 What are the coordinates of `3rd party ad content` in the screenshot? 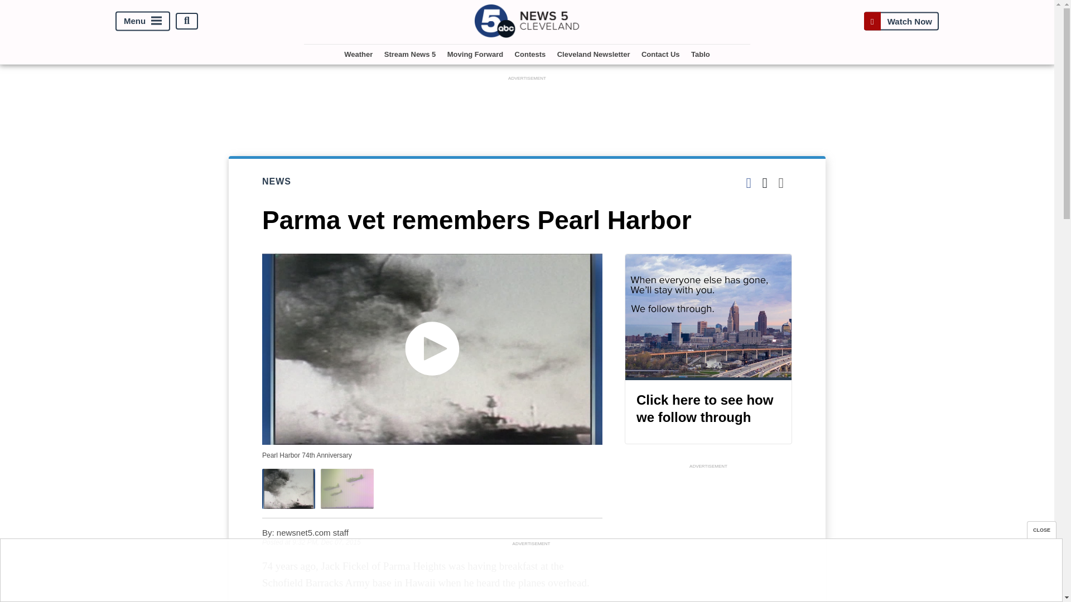 It's located at (527, 108).